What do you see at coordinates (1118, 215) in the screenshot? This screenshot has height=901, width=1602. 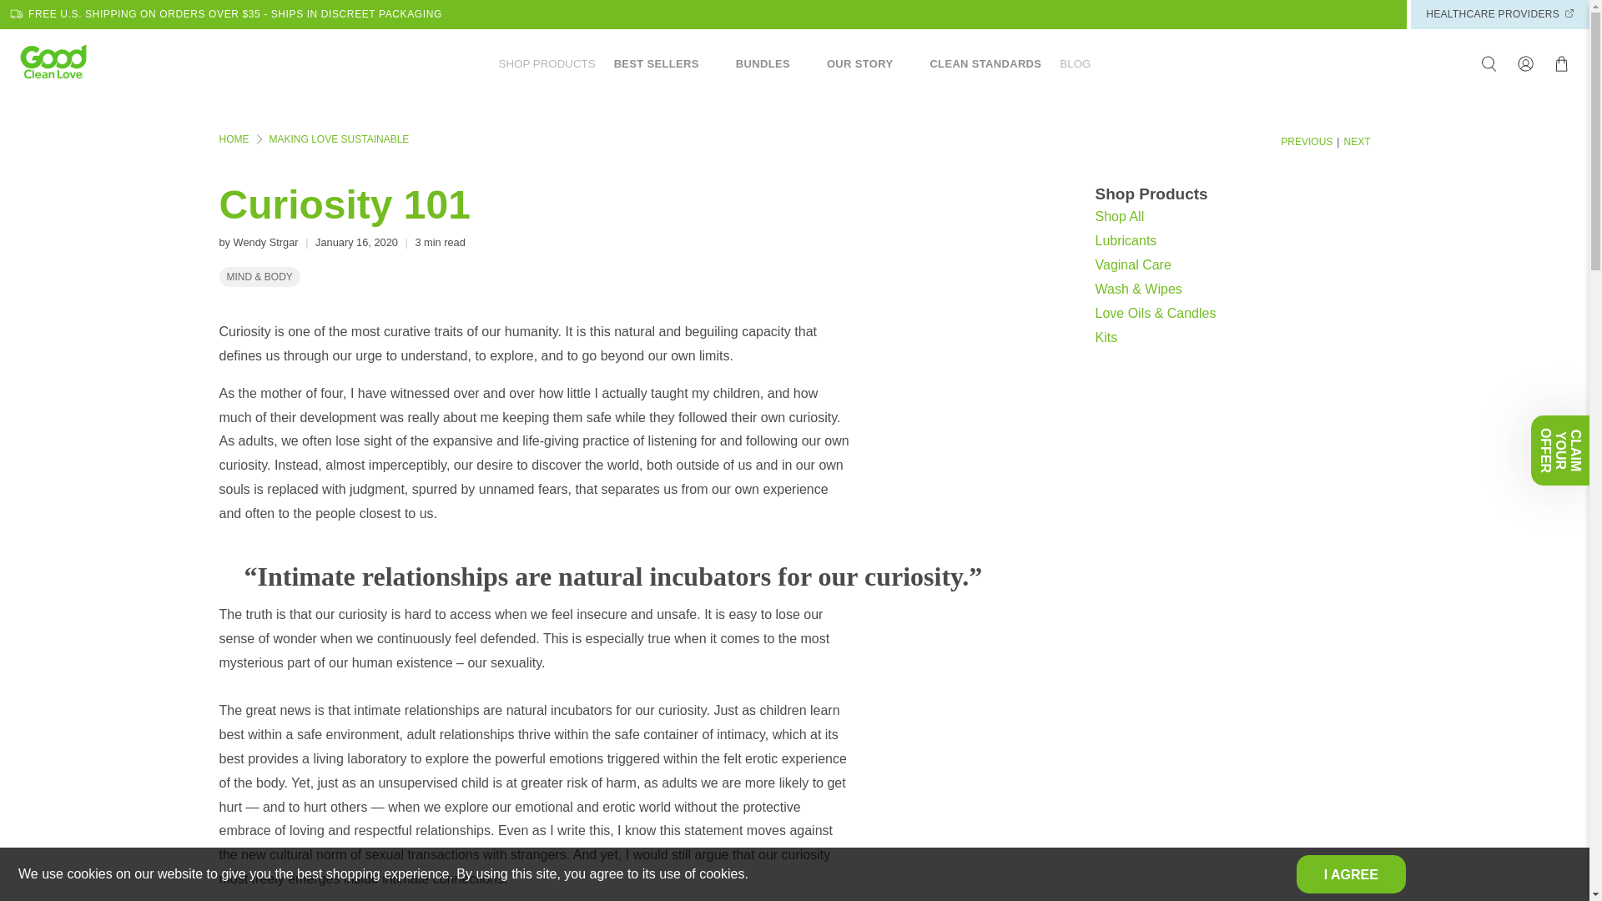 I see `Shop All` at bounding box center [1118, 215].